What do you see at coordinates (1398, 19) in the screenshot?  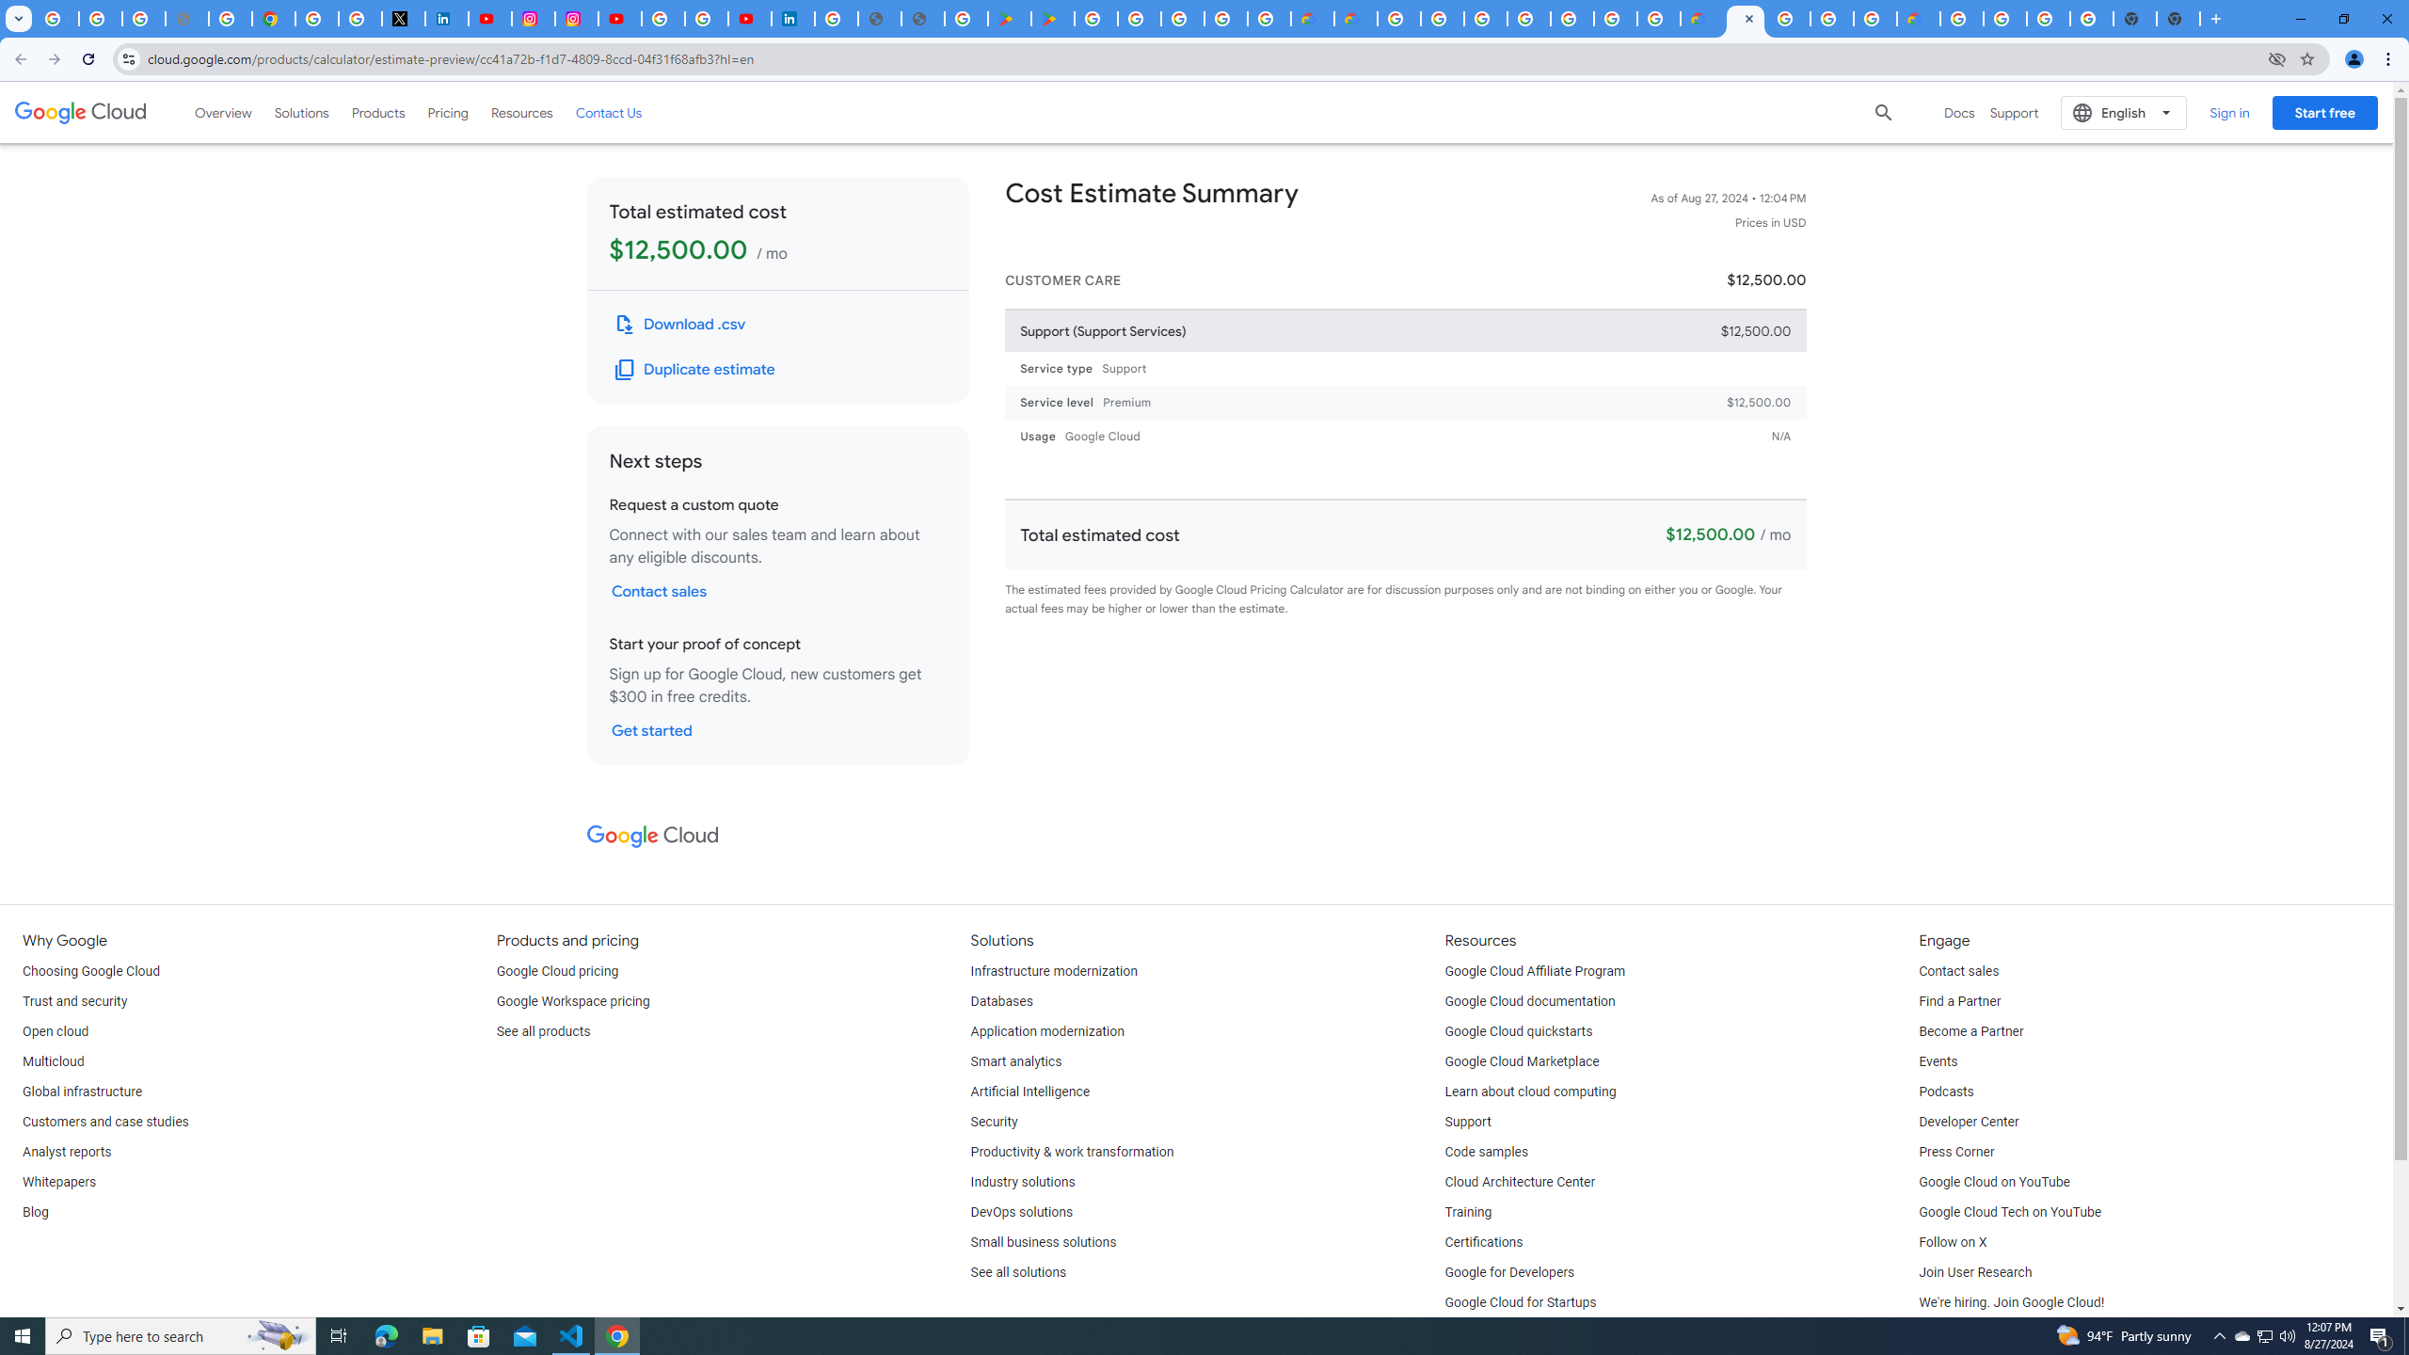 I see `Google Cloud Platform` at bounding box center [1398, 19].